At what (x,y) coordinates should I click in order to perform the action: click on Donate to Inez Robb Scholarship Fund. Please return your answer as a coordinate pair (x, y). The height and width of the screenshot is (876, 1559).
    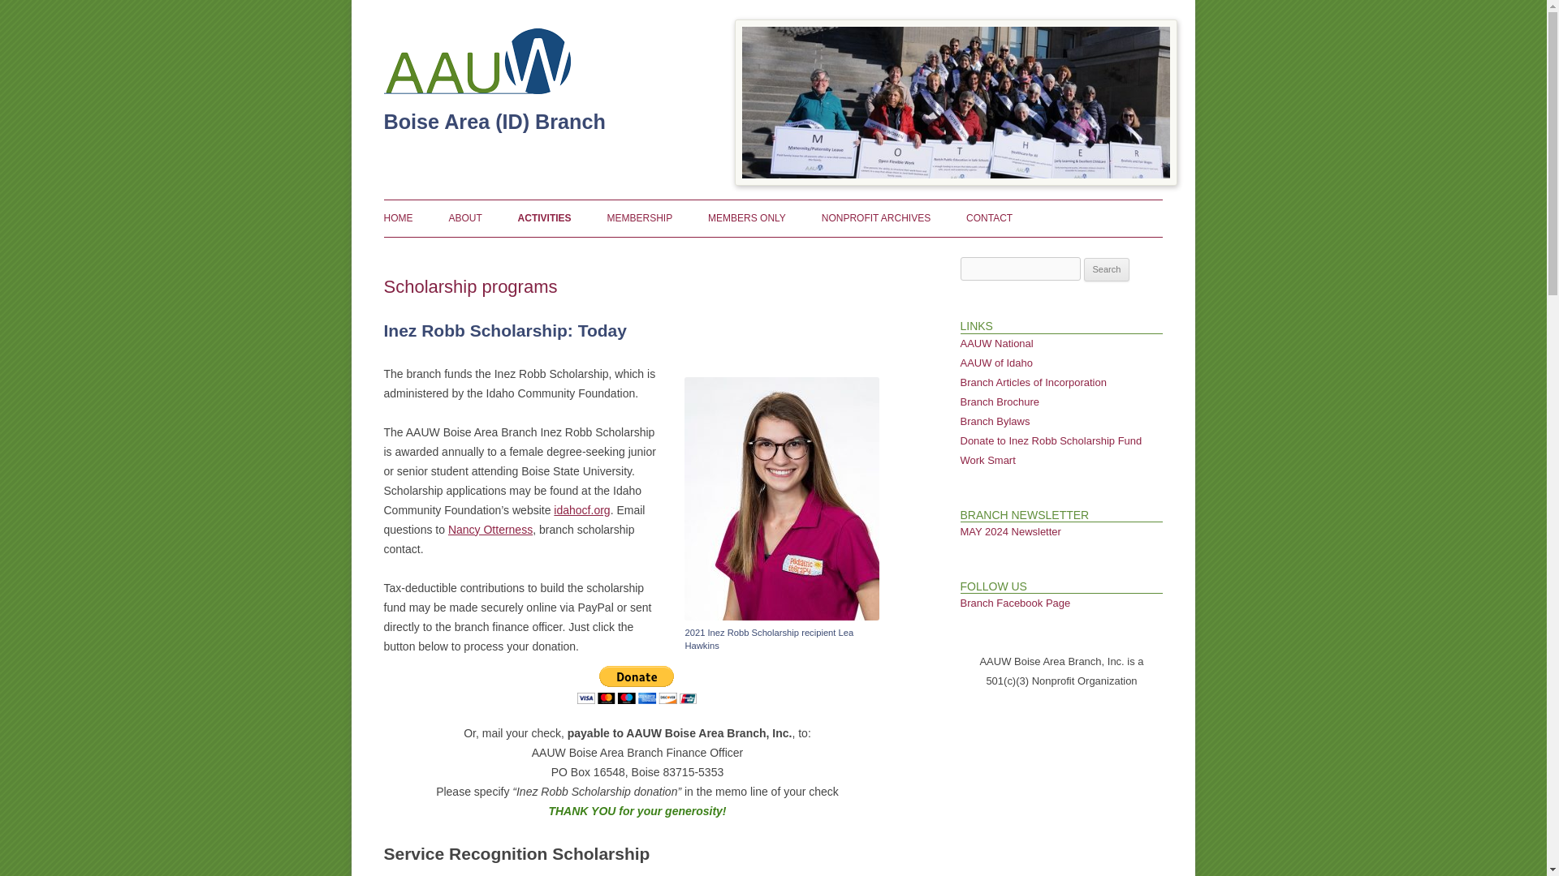
    Looking at the image, I should click on (1051, 440).